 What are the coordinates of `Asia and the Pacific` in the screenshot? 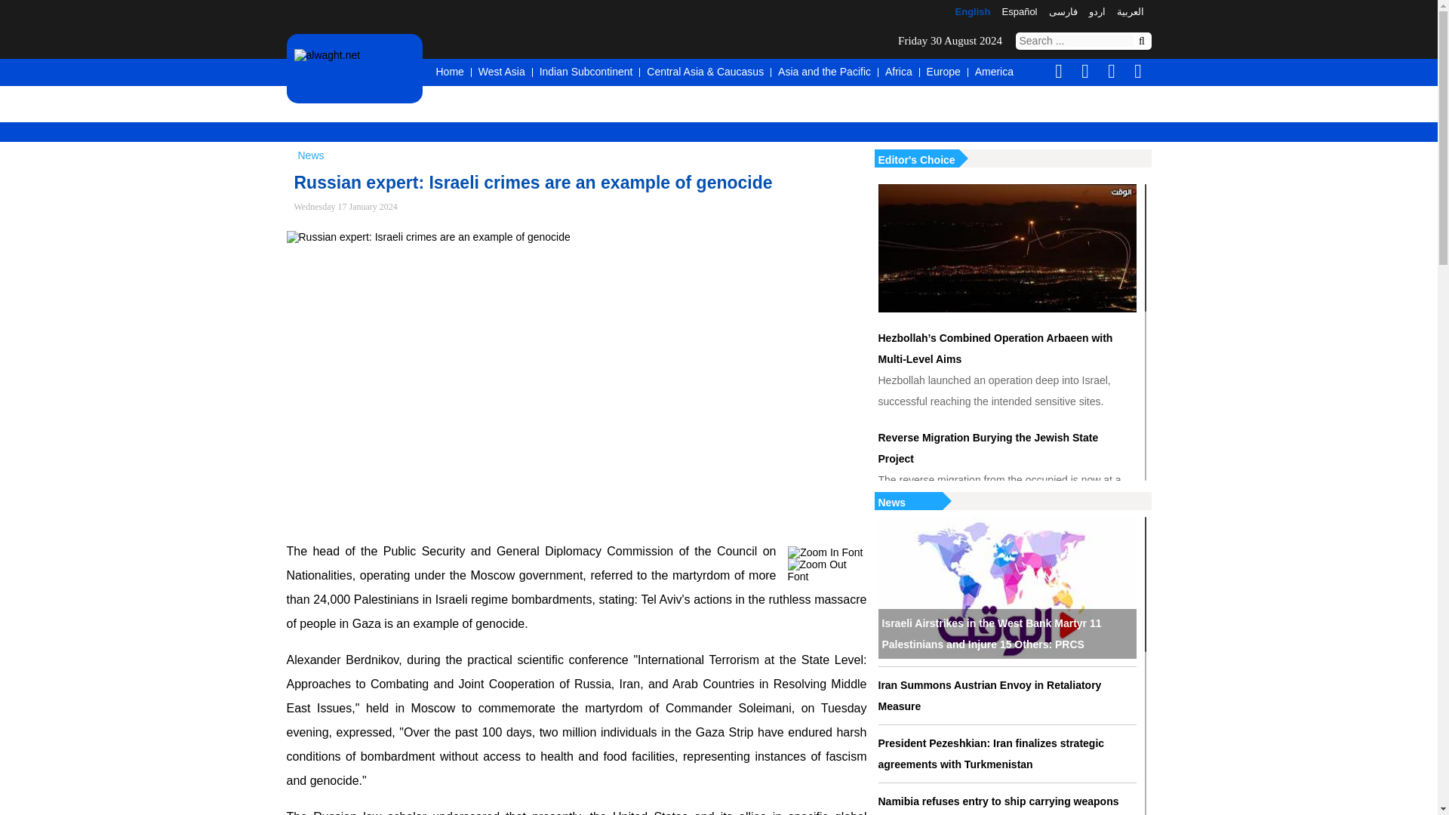 It's located at (824, 72).